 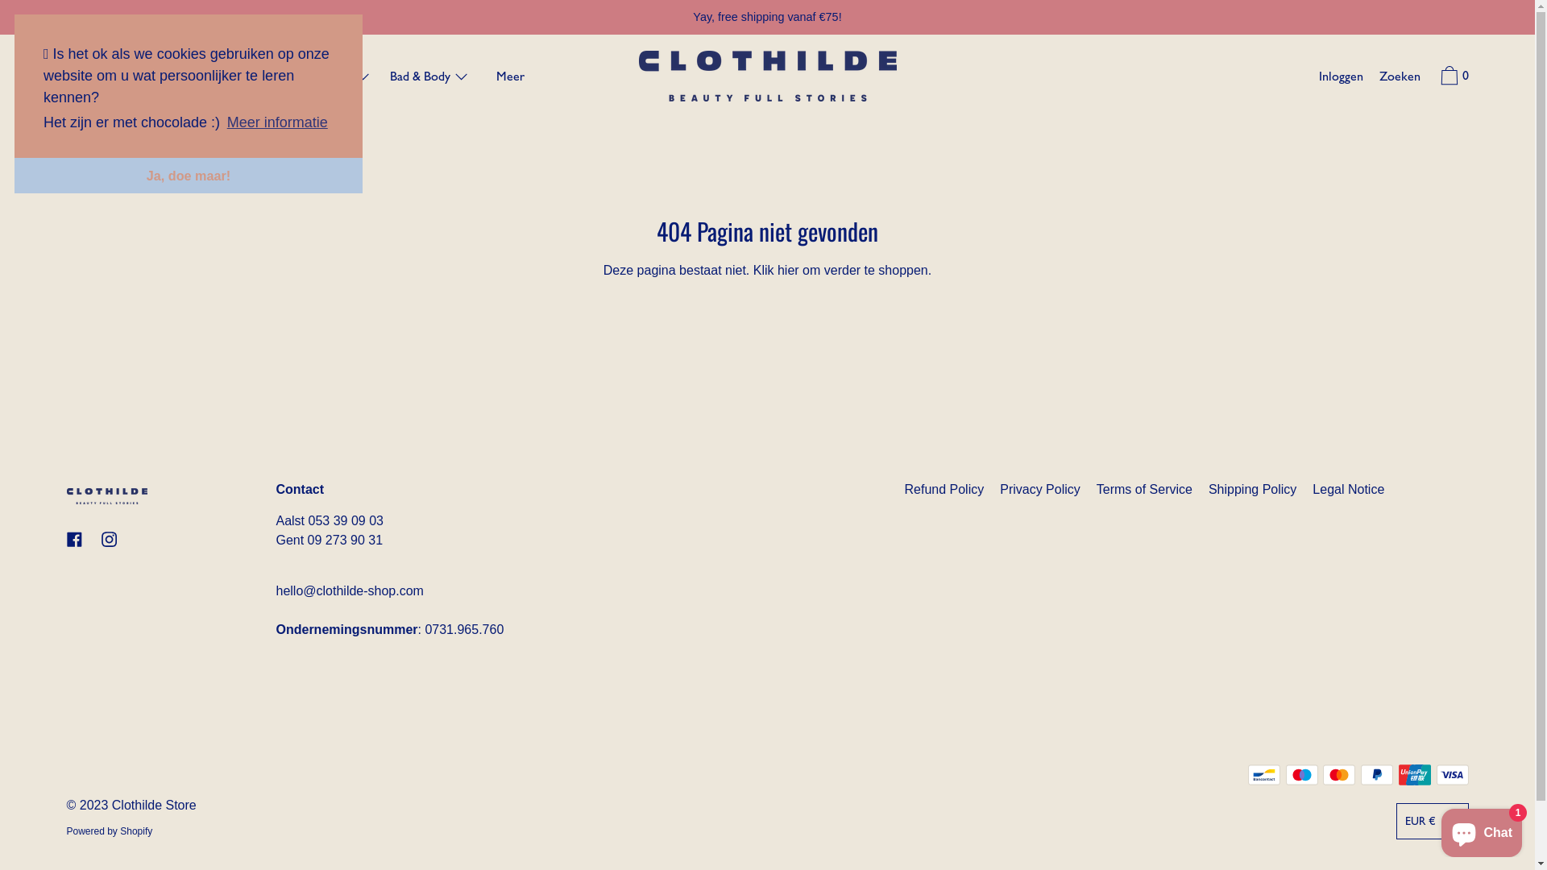 I want to click on Terms of Service, so click(x=1144, y=490).